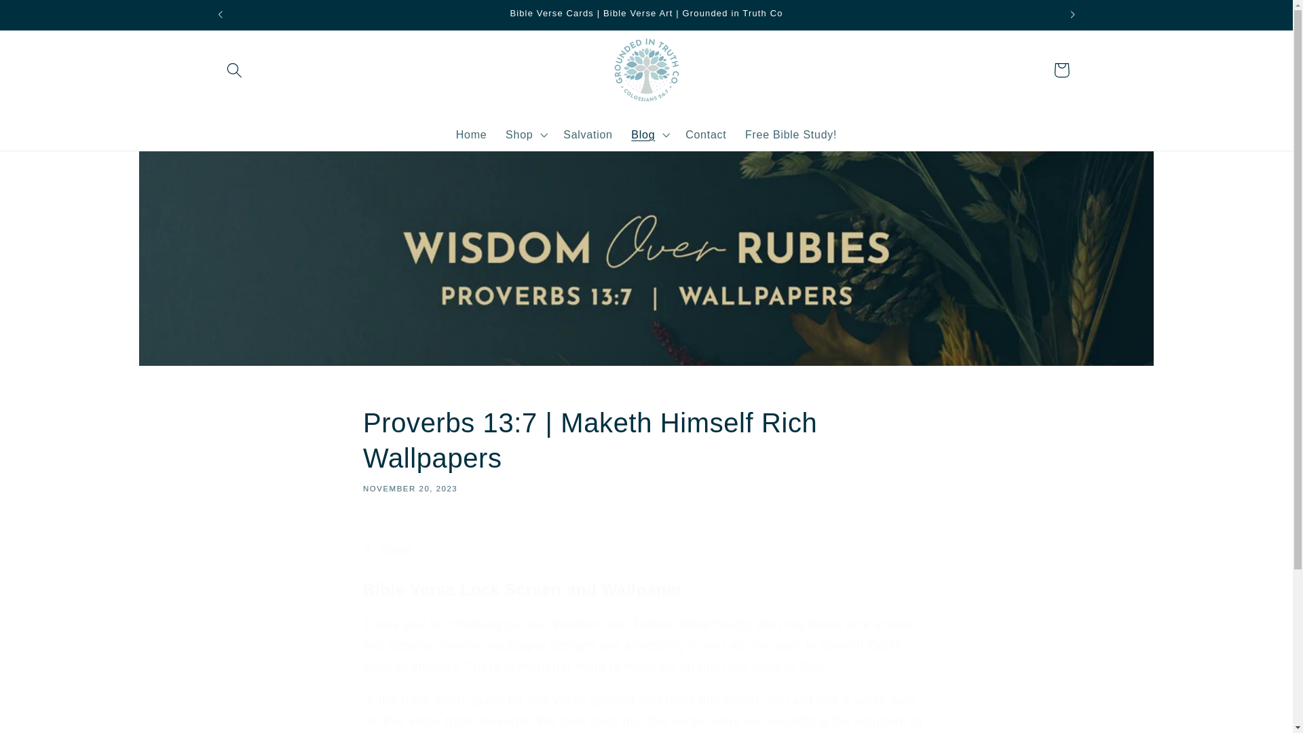 Image resolution: width=1303 pixels, height=733 pixels. Describe the element at coordinates (47, 18) in the screenshot. I see `Skip to content` at that location.